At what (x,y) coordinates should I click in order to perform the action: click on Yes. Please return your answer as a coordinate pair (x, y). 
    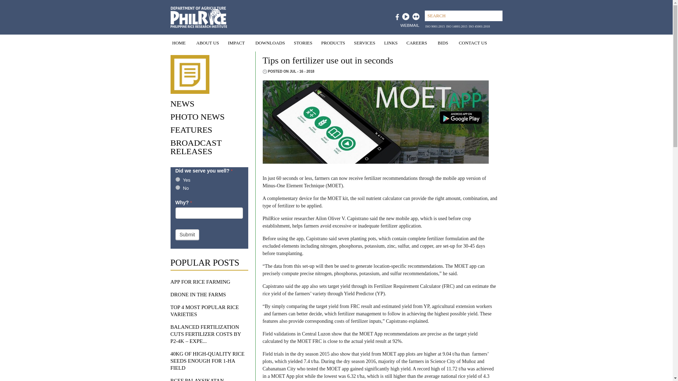
    Looking at the image, I should click on (177, 179).